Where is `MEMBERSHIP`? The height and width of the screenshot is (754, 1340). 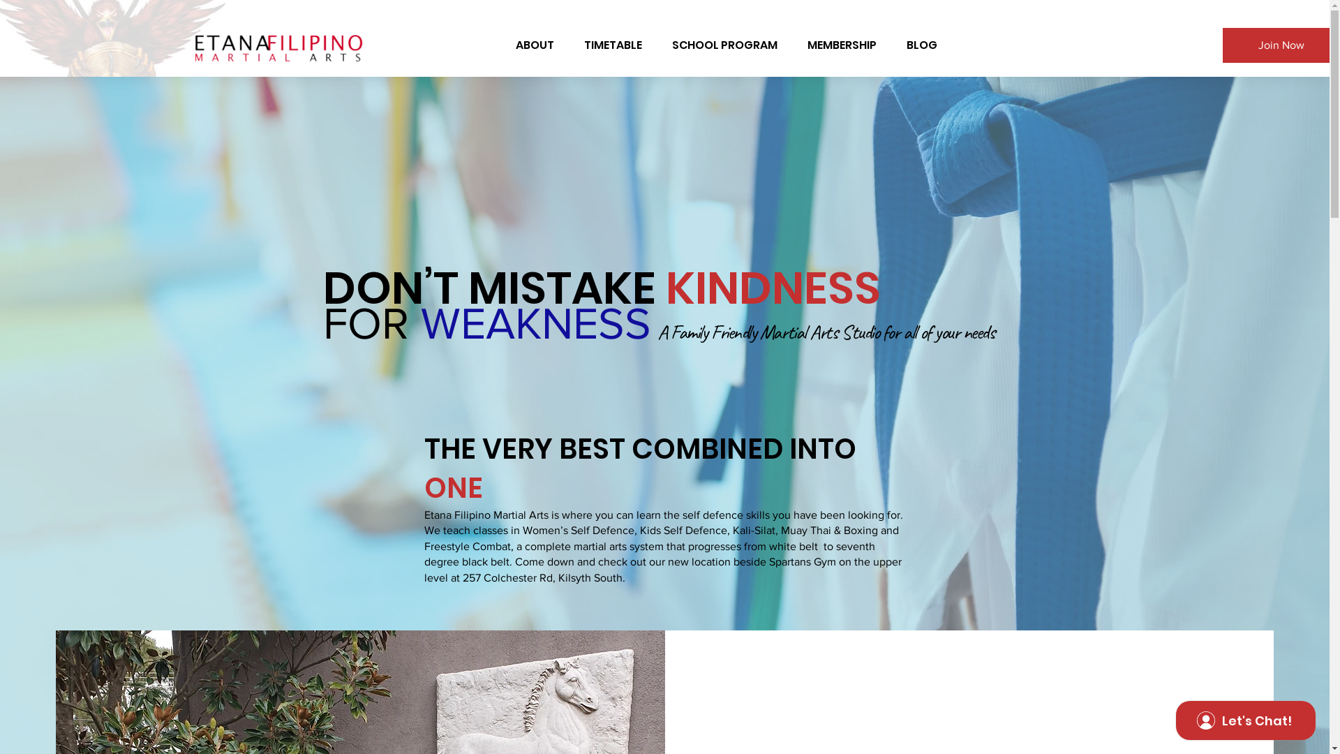 MEMBERSHIP is located at coordinates (842, 45).